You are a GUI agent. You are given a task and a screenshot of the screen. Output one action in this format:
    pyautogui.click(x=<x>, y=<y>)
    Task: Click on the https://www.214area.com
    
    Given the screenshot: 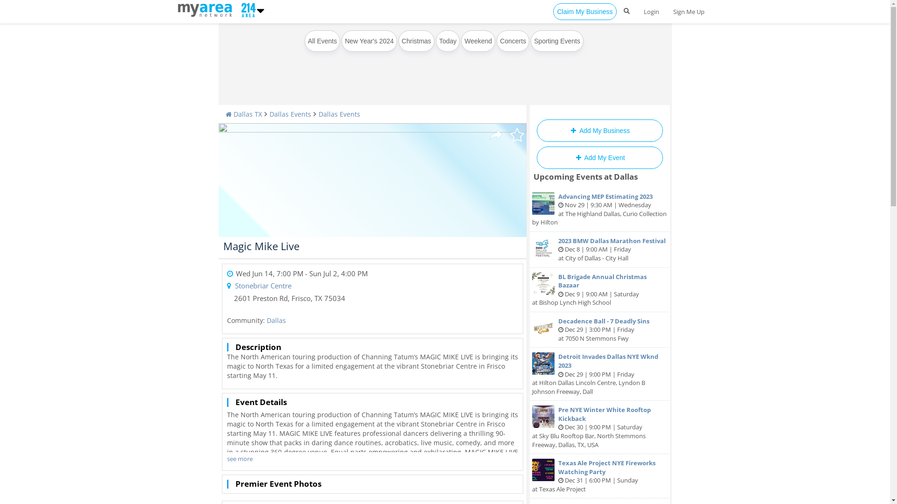 What is the action you would take?
    pyautogui.click(x=247, y=9)
    